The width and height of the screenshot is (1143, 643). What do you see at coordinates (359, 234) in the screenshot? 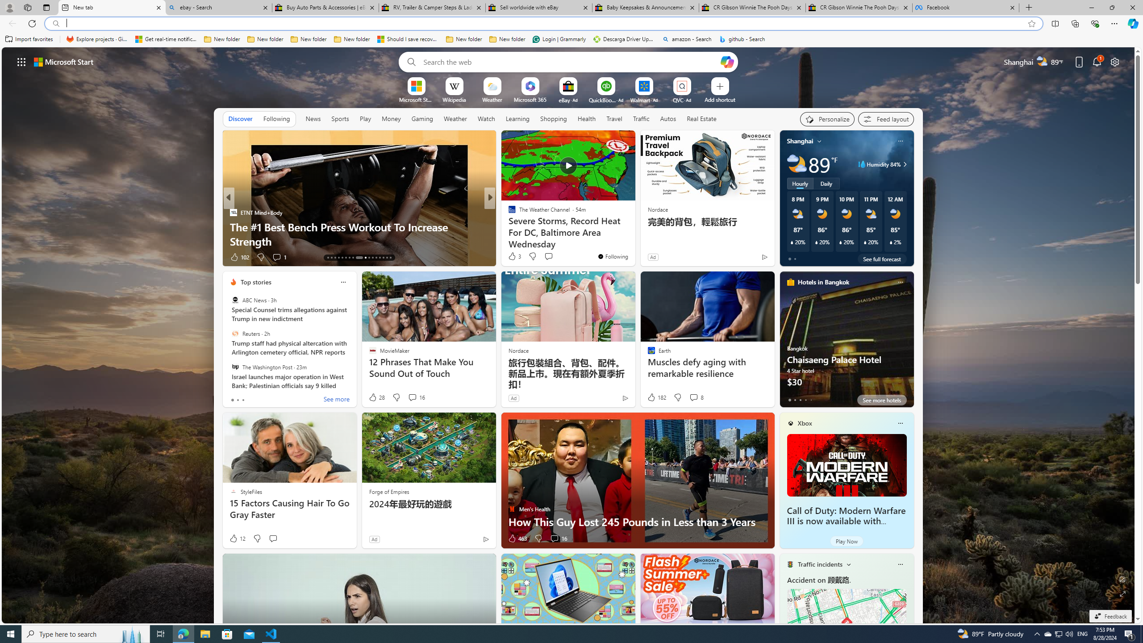
I see `The #1 Best Bench Press Workout To Increase Strength` at bounding box center [359, 234].